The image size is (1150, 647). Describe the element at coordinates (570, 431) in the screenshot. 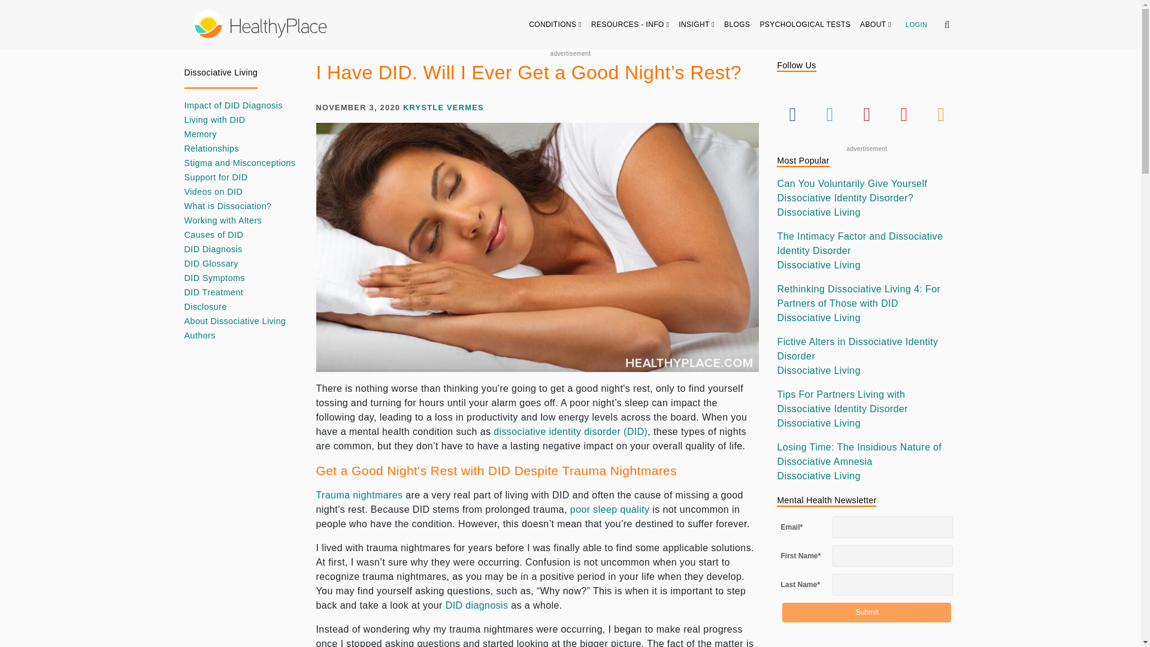

I see `What Is Dissociative Identity Disorder?` at that location.